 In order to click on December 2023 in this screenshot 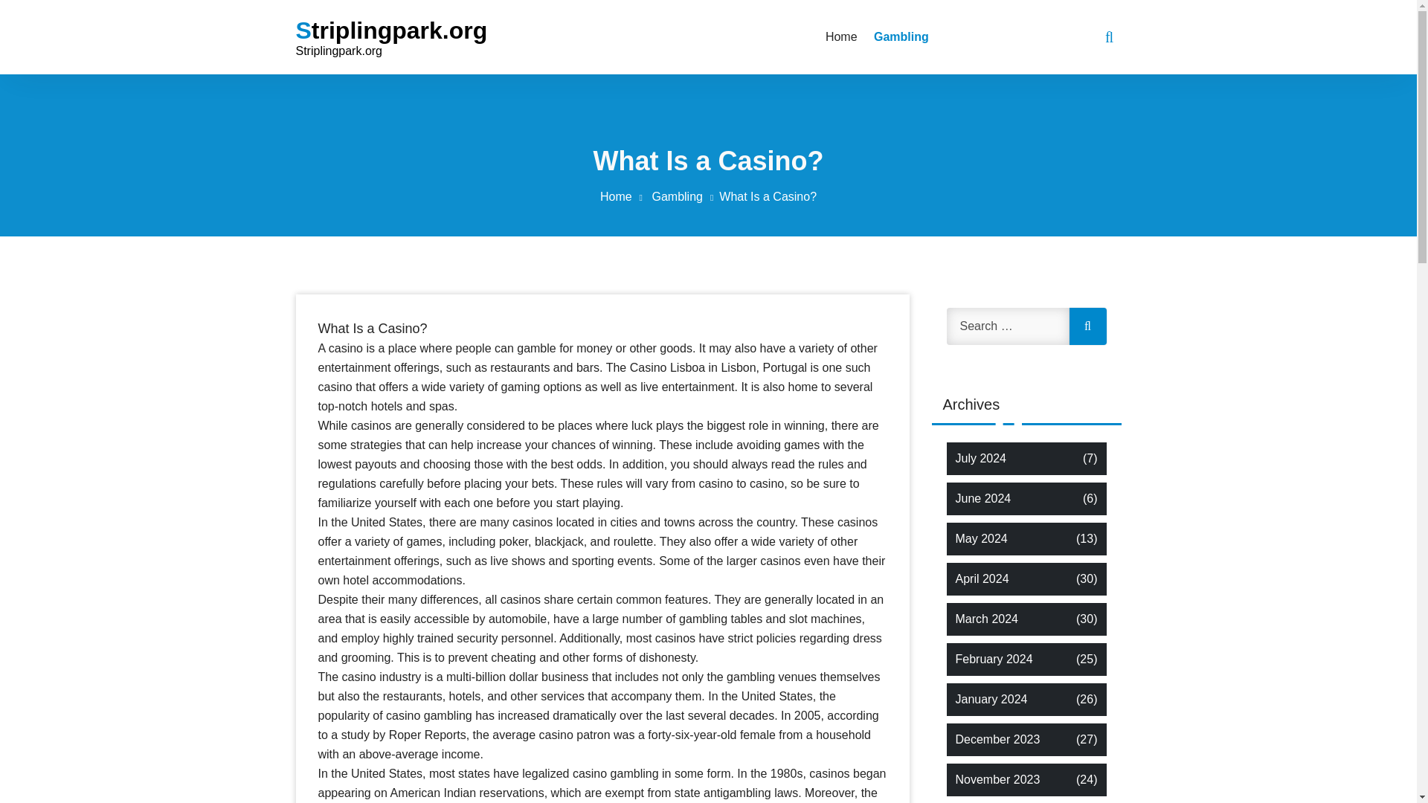, I will do `click(997, 739)`.